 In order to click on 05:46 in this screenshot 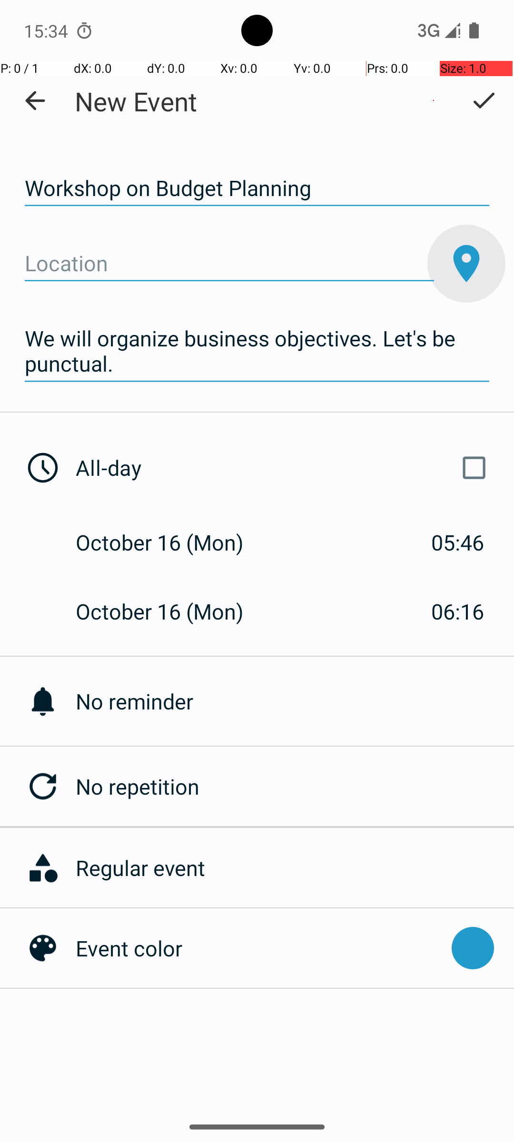, I will do `click(458, 542)`.